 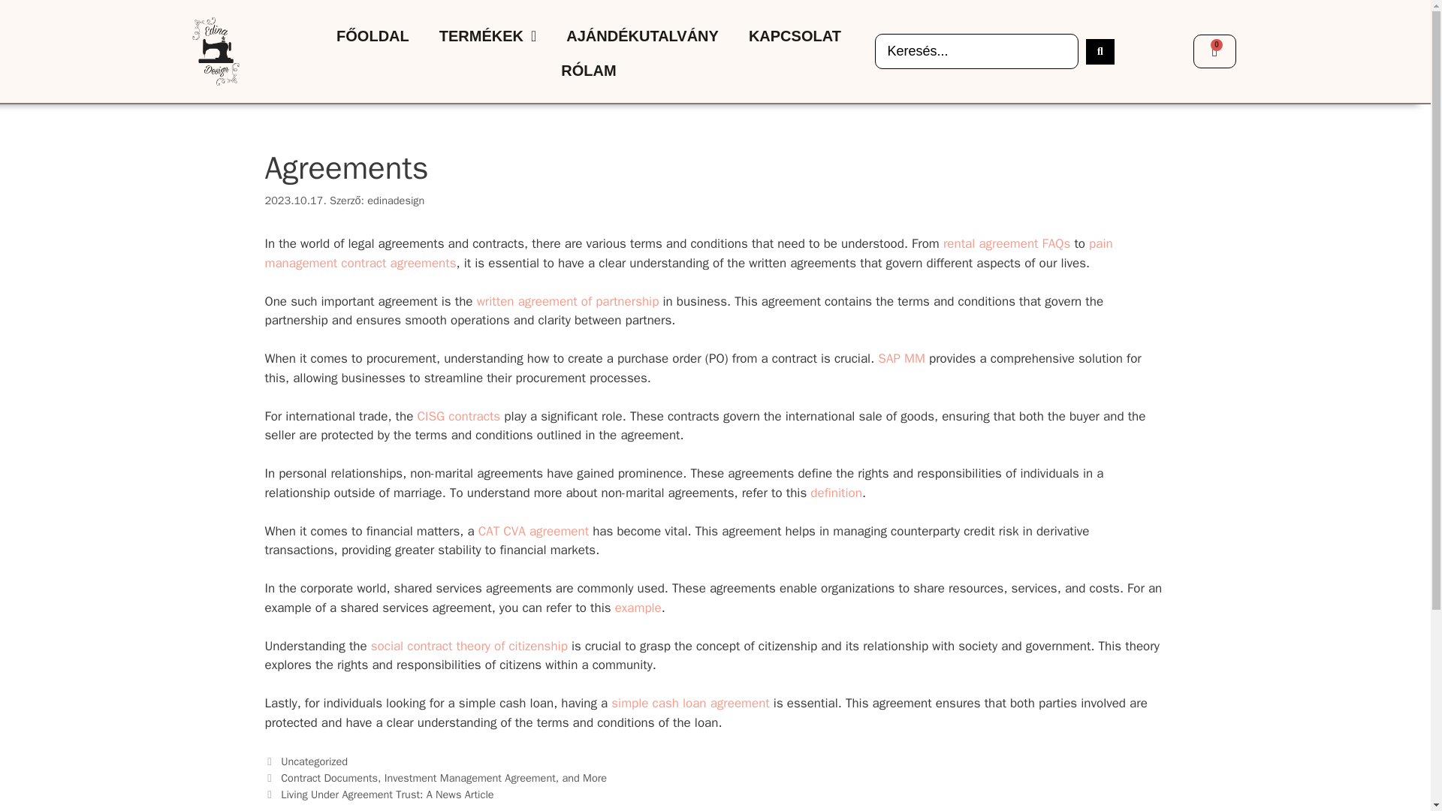 What do you see at coordinates (469, 646) in the screenshot?
I see `social contract theory of citizenship` at bounding box center [469, 646].